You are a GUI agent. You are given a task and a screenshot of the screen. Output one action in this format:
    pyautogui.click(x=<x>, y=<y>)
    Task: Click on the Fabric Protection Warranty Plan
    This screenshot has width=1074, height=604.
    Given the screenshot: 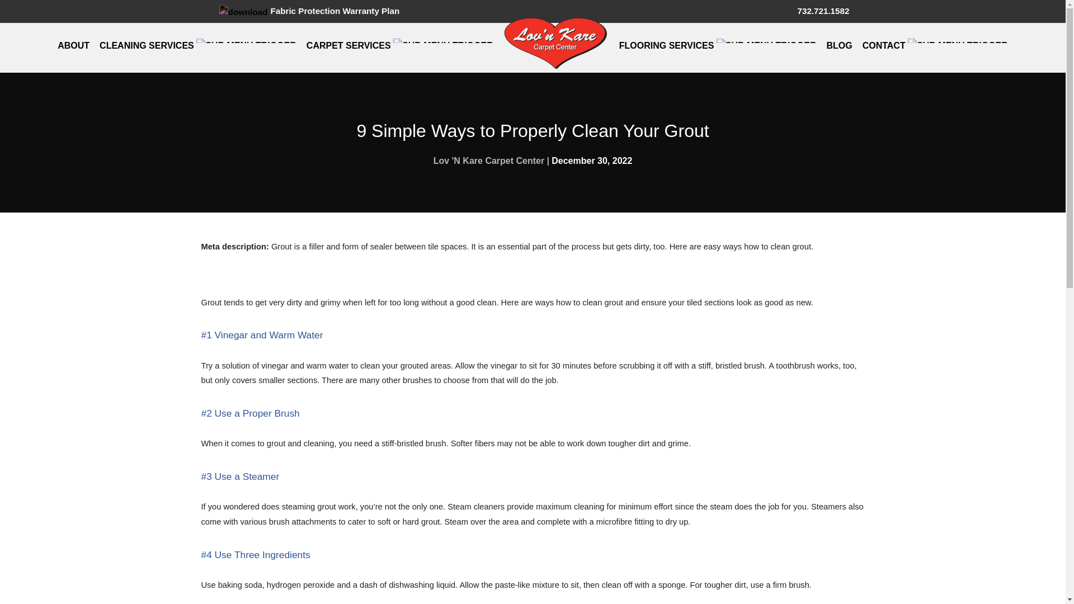 What is the action you would take?
    pyautogui.click(x=308, y=11)
    